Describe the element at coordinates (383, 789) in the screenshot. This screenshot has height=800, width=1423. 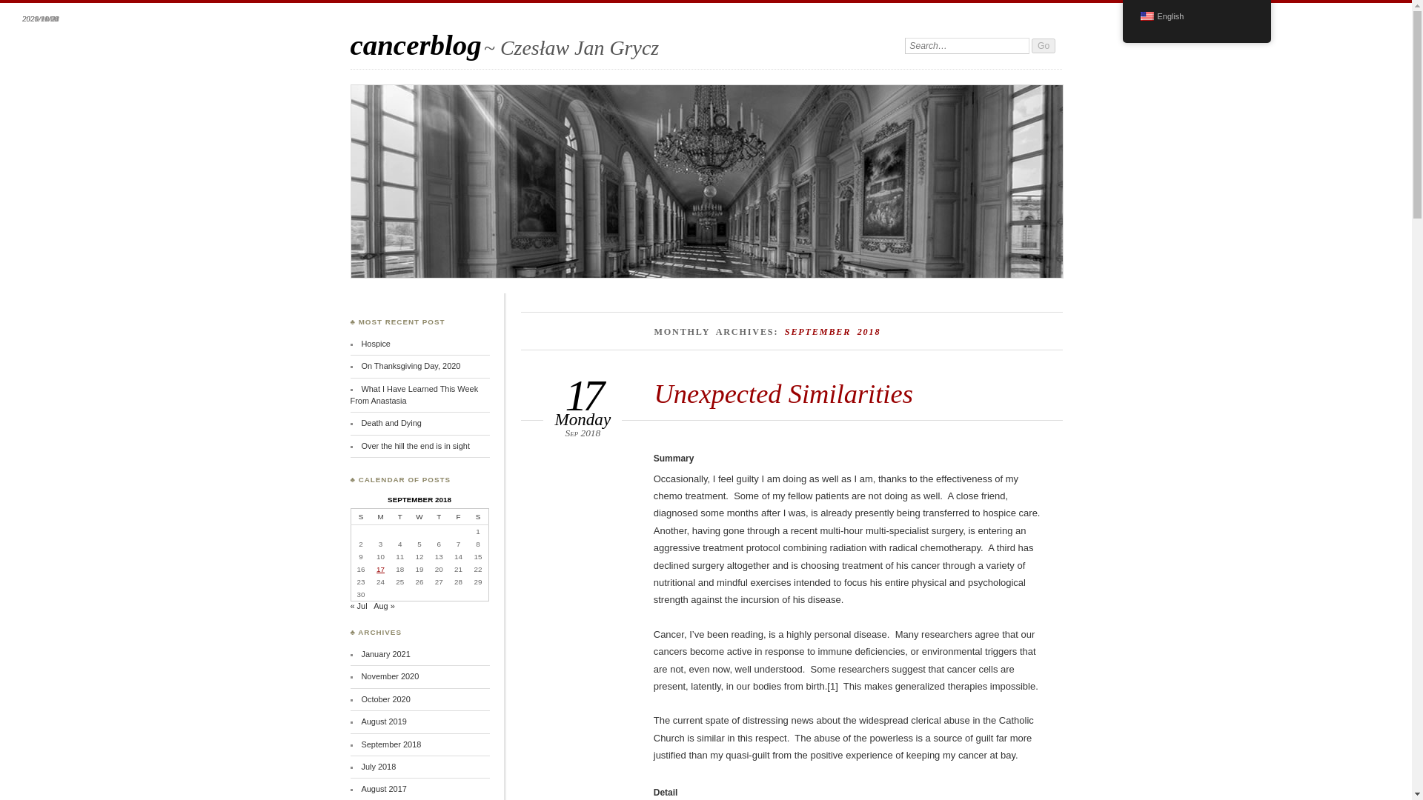
I see `August 2017` at that location.